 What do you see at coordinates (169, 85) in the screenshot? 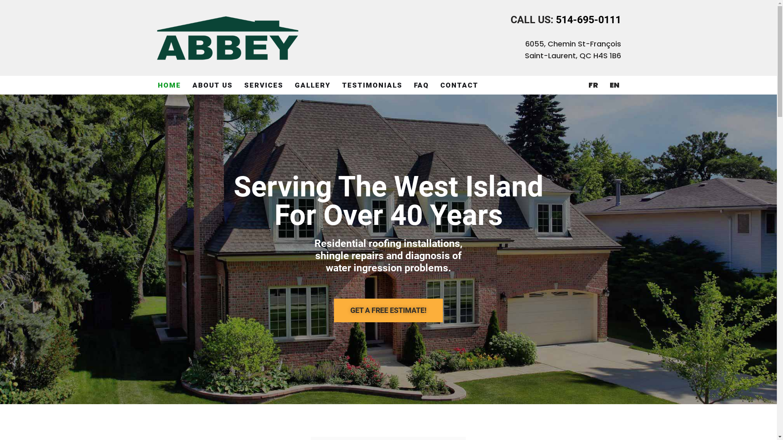
I see `HOME` at bounding box center [169, 85].